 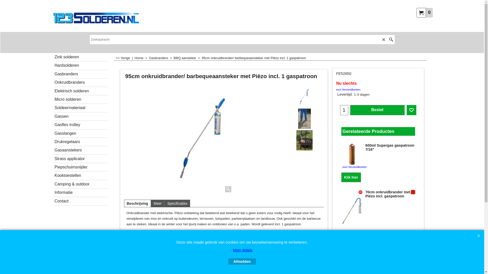 I want to click on Drukregelaars, so click(x=81, y=142).